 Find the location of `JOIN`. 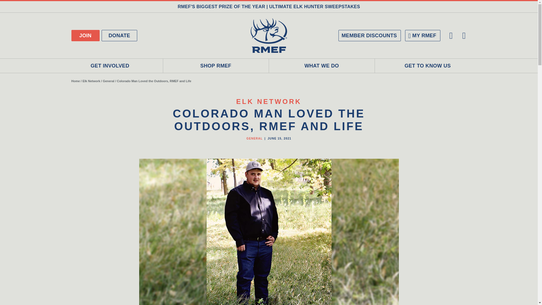

JOIN is located at coordinates (85, 35).